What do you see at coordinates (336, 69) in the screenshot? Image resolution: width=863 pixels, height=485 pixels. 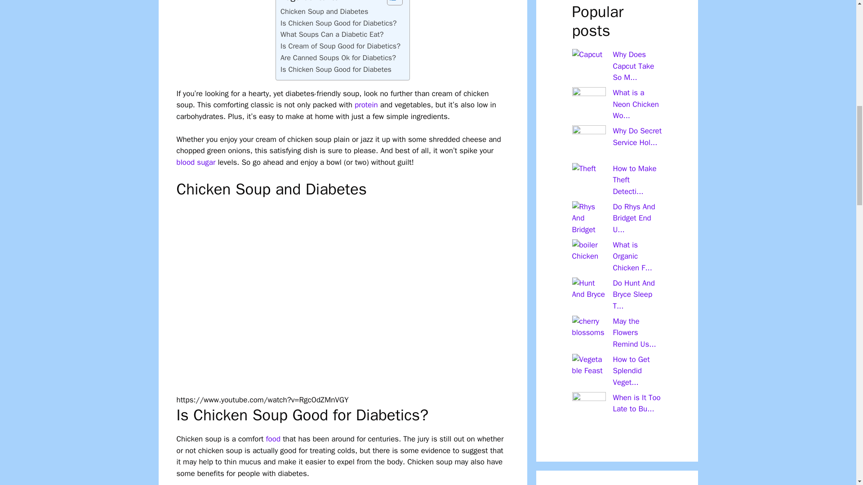 I see `Is Chicken Soup Good for Diabetes` at bounding box center [336, 69].